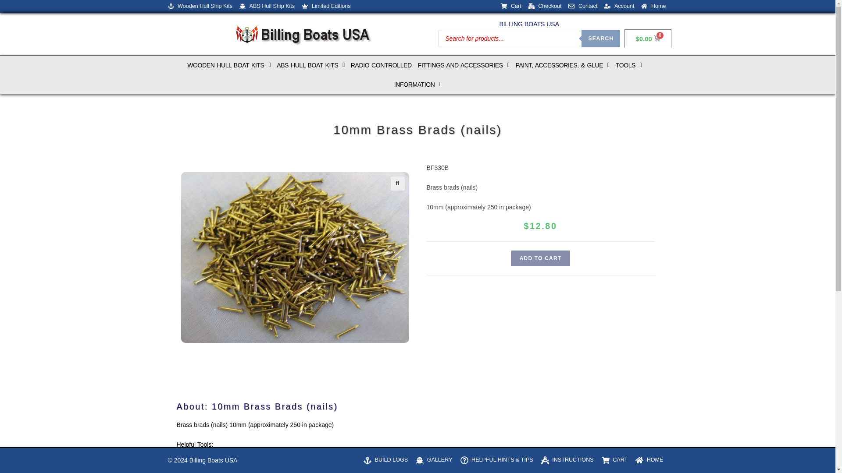 The width and height of the screenshot is (842, 473). What do you see at coordinates (200, 6) in the screenshot?
I see `Wooden Hull Ship Kits` at bounding box center [200, 6].